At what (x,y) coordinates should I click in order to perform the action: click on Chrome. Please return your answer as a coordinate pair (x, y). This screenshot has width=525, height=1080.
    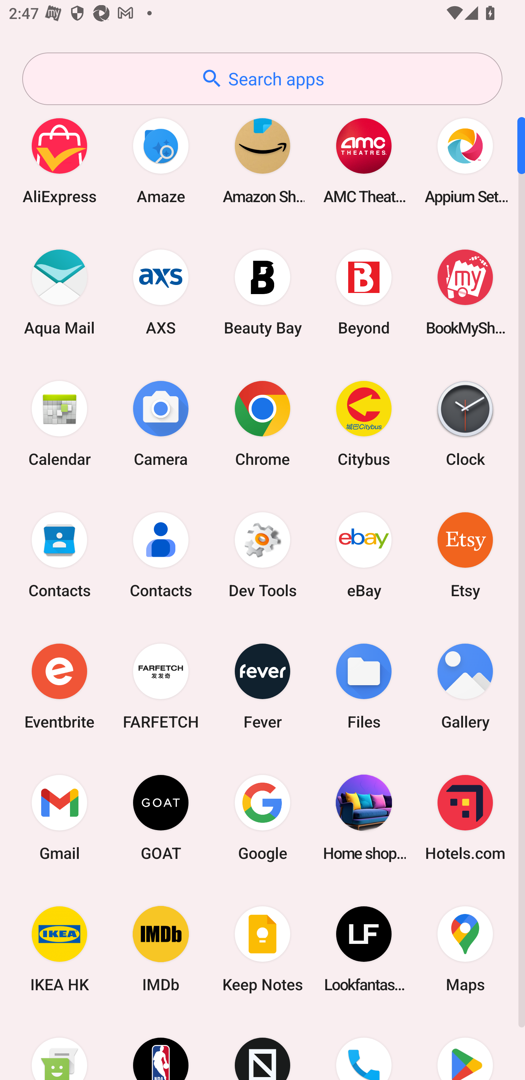
    Looking at the image, I should click on (262, 423).